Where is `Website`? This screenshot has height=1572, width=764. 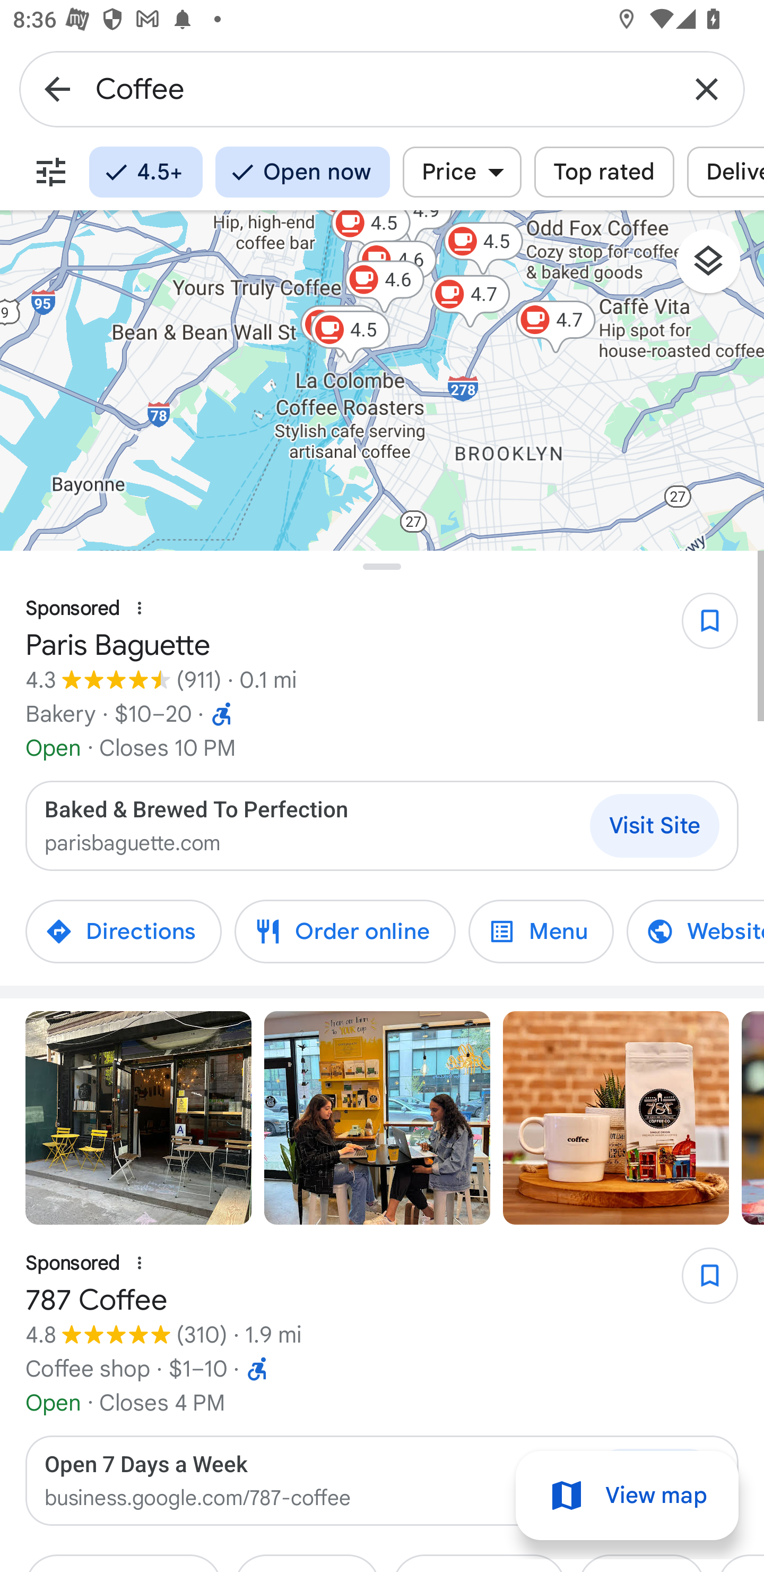
Website is located at coordinates (682, 932).